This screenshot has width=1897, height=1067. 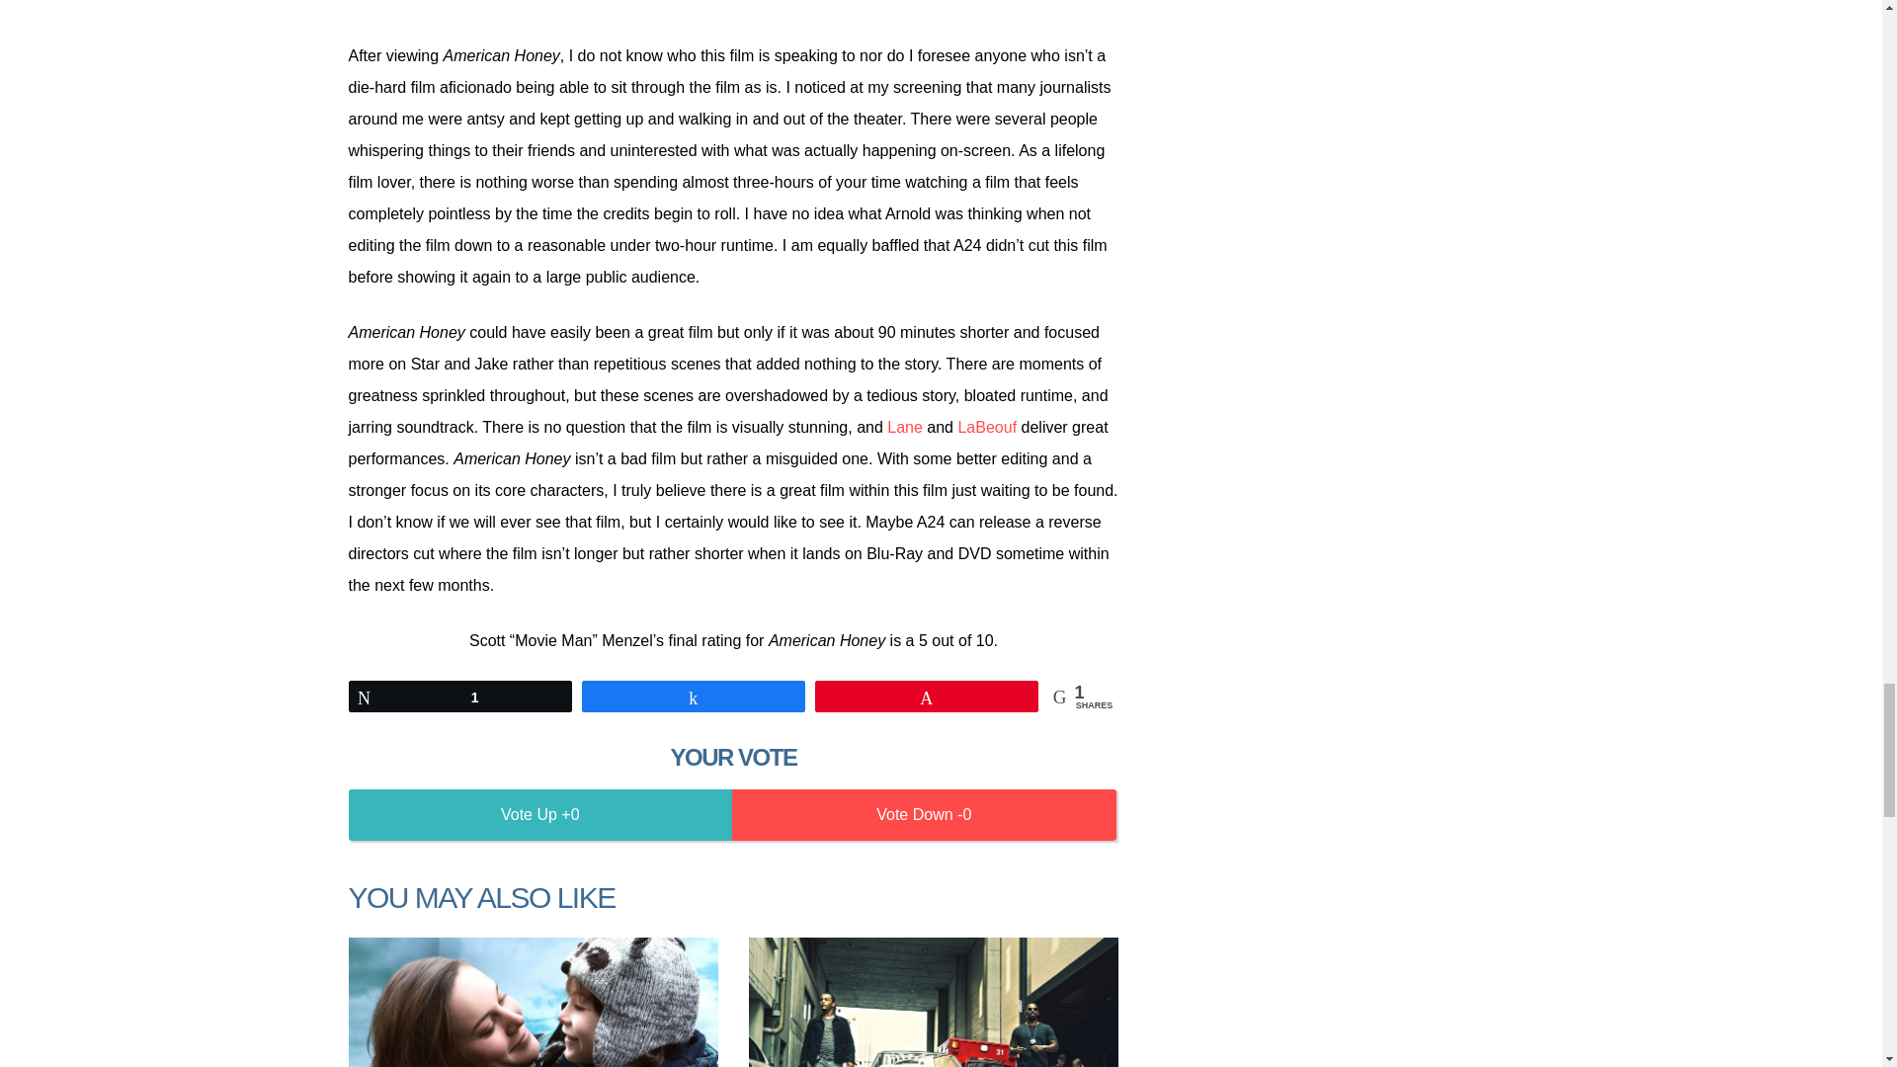 I want to click on 15 Must See Films Playing at TIFF 2015, so click(x=532, y=1002).